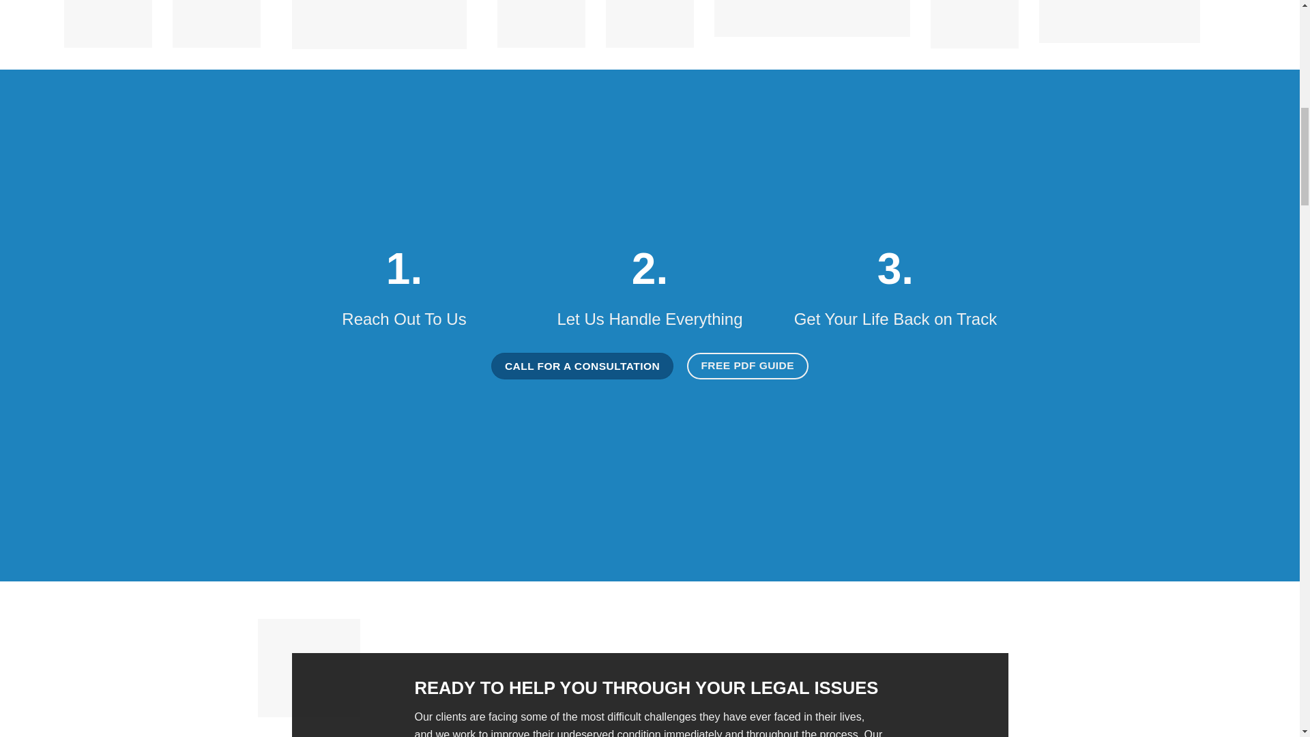 The image size is (1310, 737). I want to click on NTL 40under40, so click(217, 24).